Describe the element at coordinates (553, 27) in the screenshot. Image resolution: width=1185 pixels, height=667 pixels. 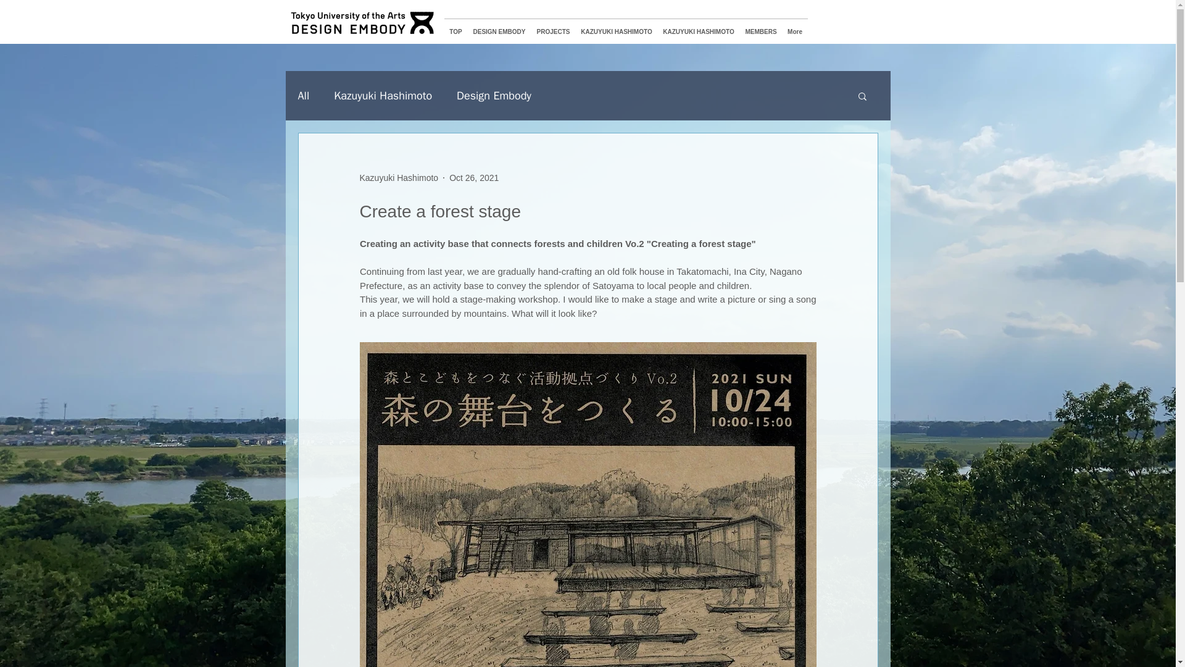
I see `PROJECTS` at that location.